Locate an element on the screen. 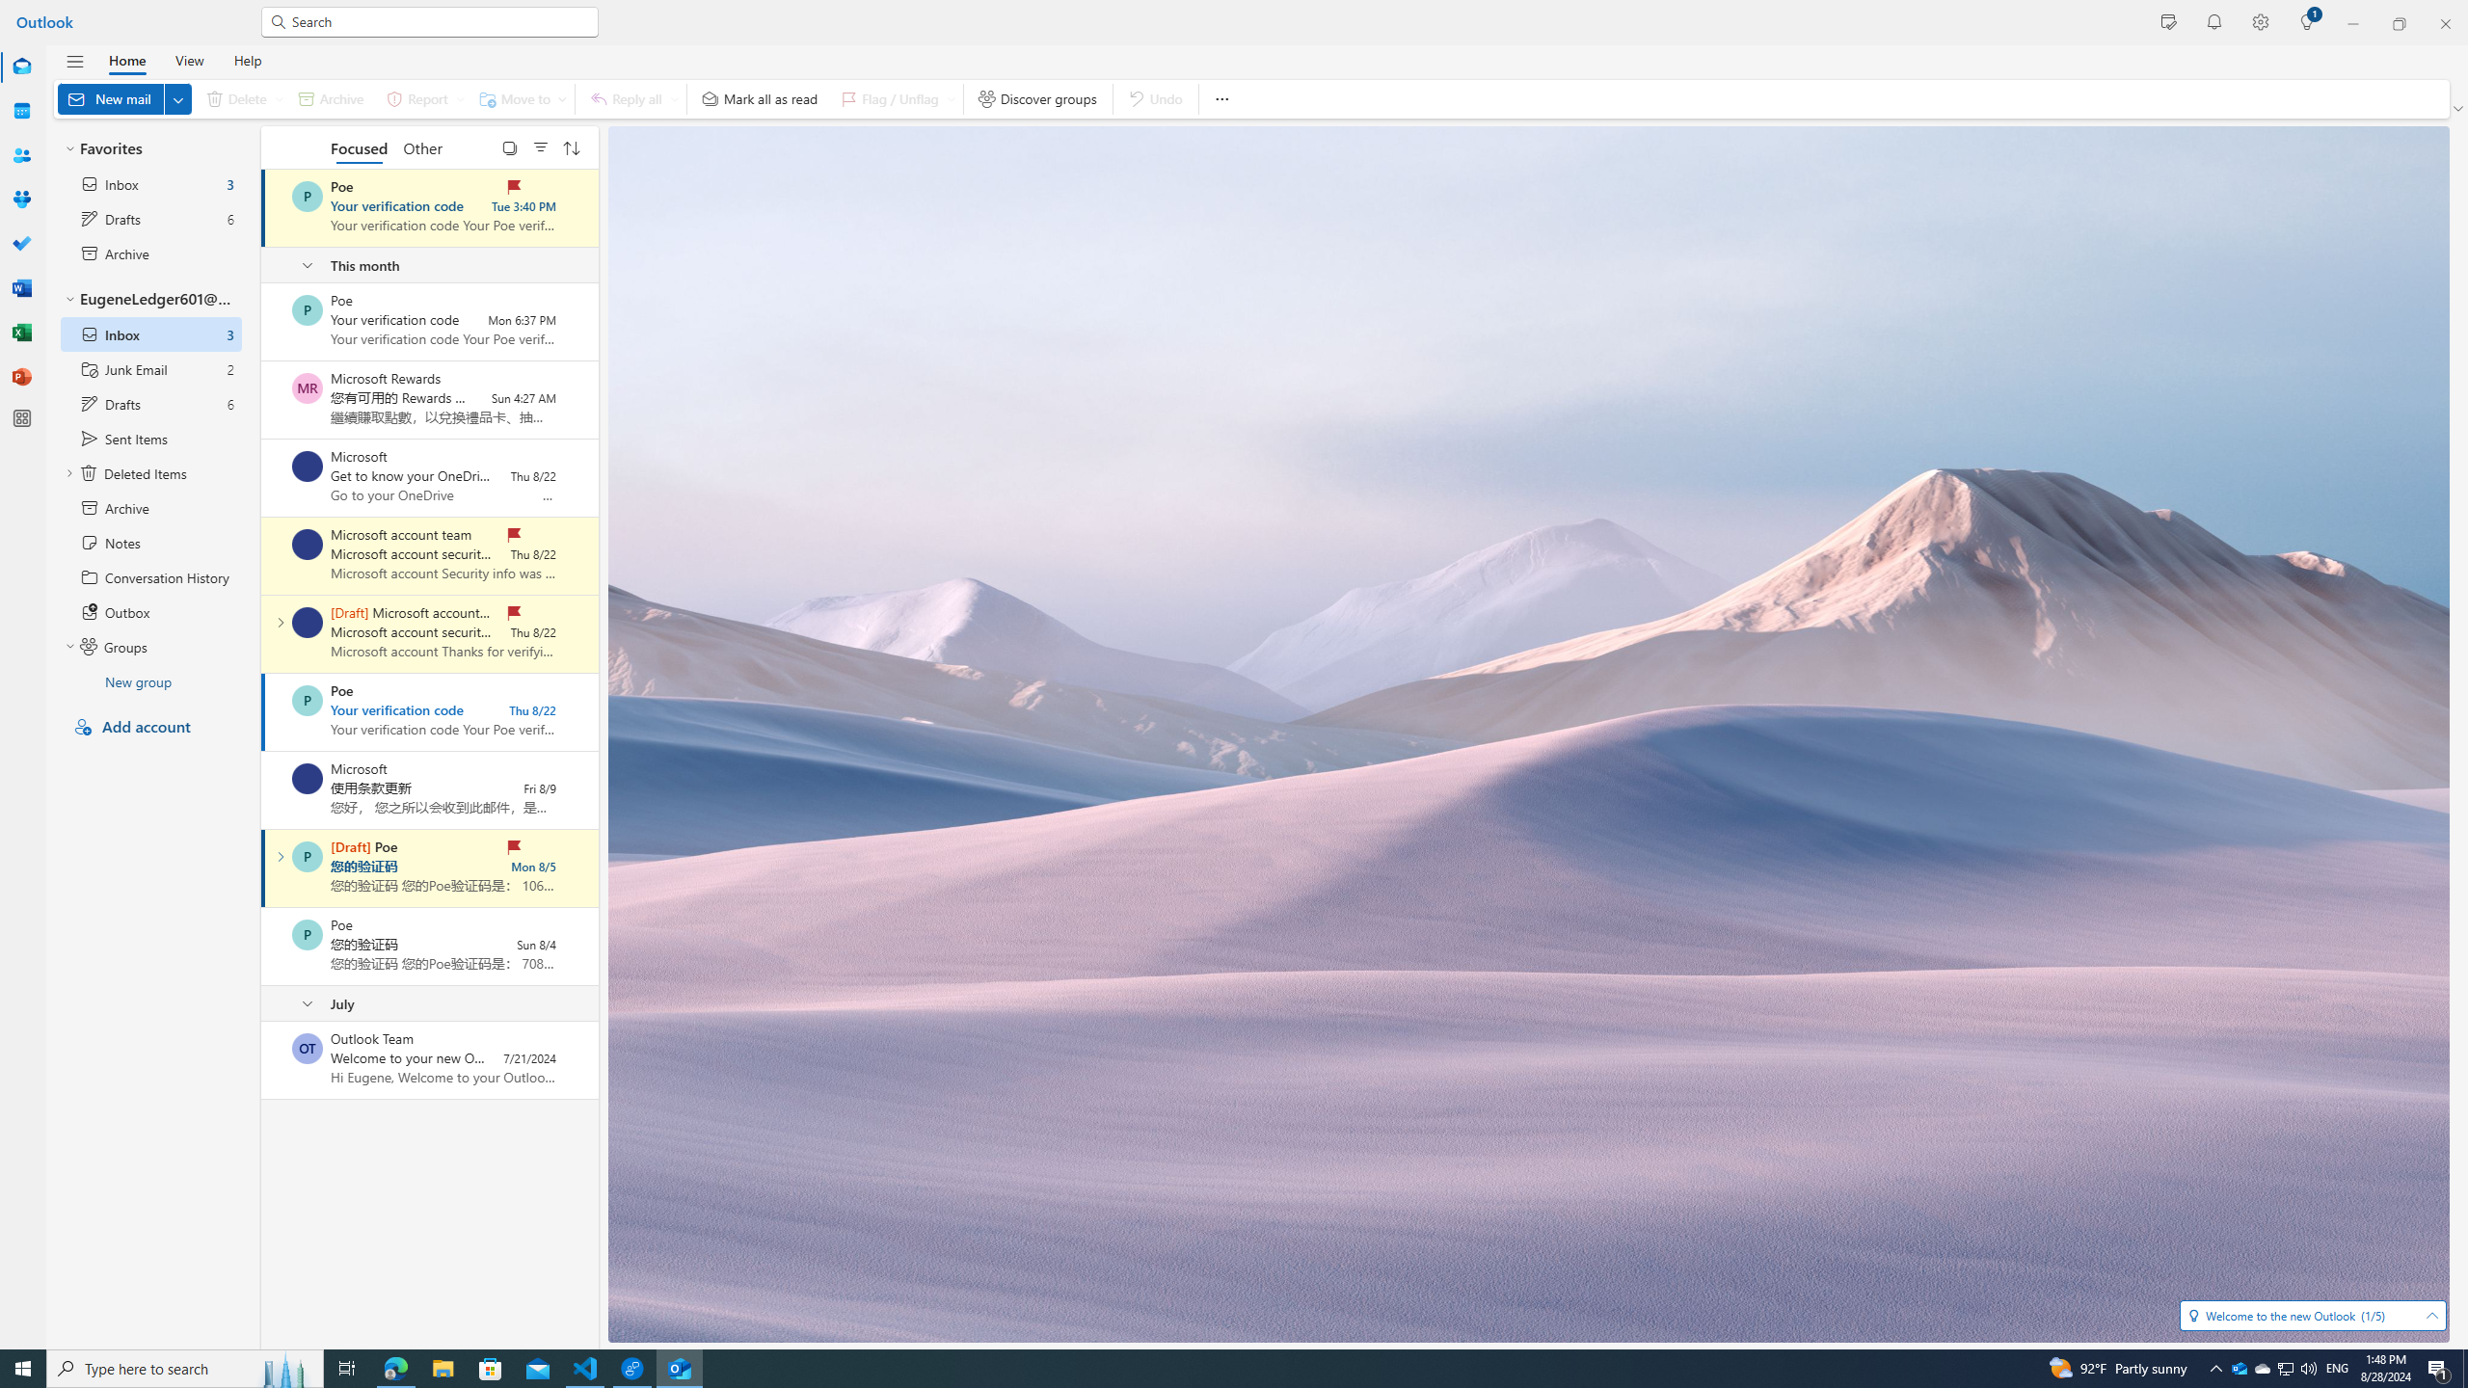 This screenshot has width=2468, height=1388. Mark as unread is located at coordinates (262, 1060).